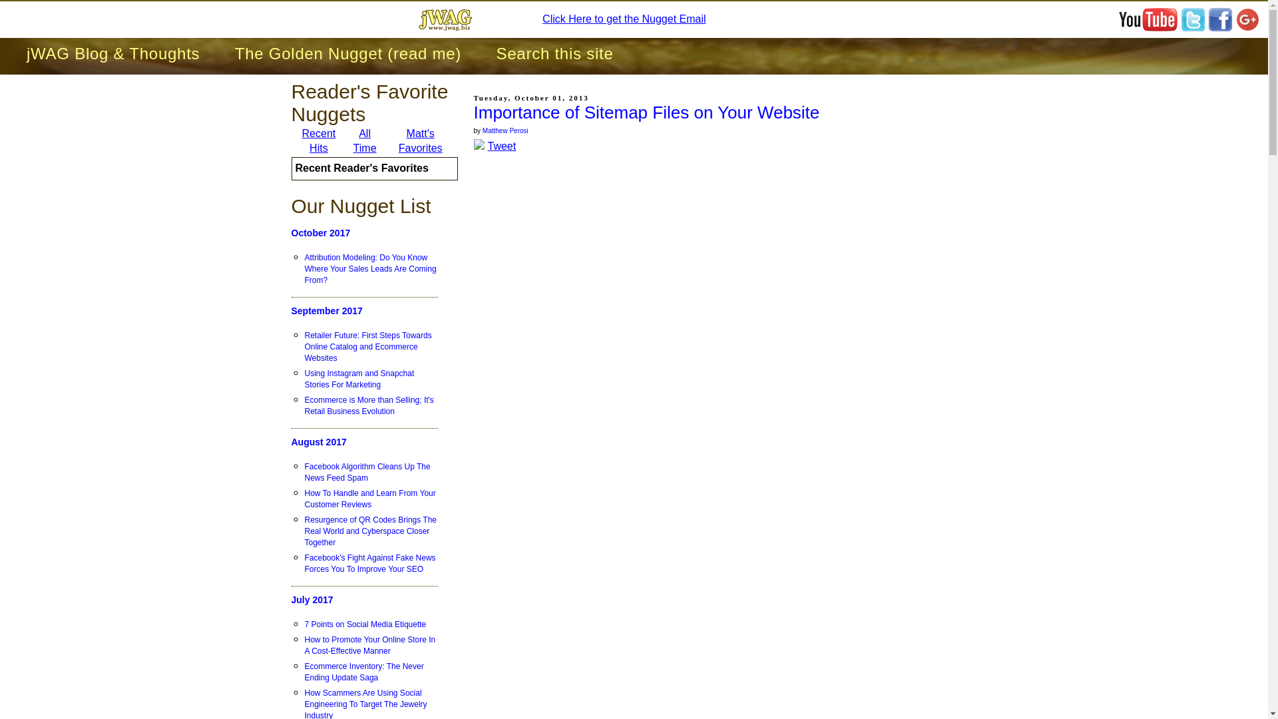  What do you see at coordinates (365, 600) in the screenshot?
I see `July 2017` at bounding box center [365, 600].